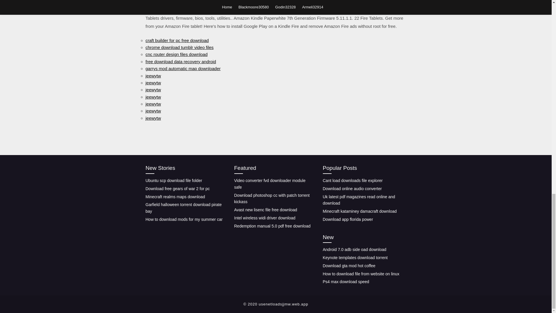 The image size is (556, 313). What do you see at coordinates (354, 250) in the screenshot?
I see `Android 7.0 adb side oad download` at bounding box center [354, 250].